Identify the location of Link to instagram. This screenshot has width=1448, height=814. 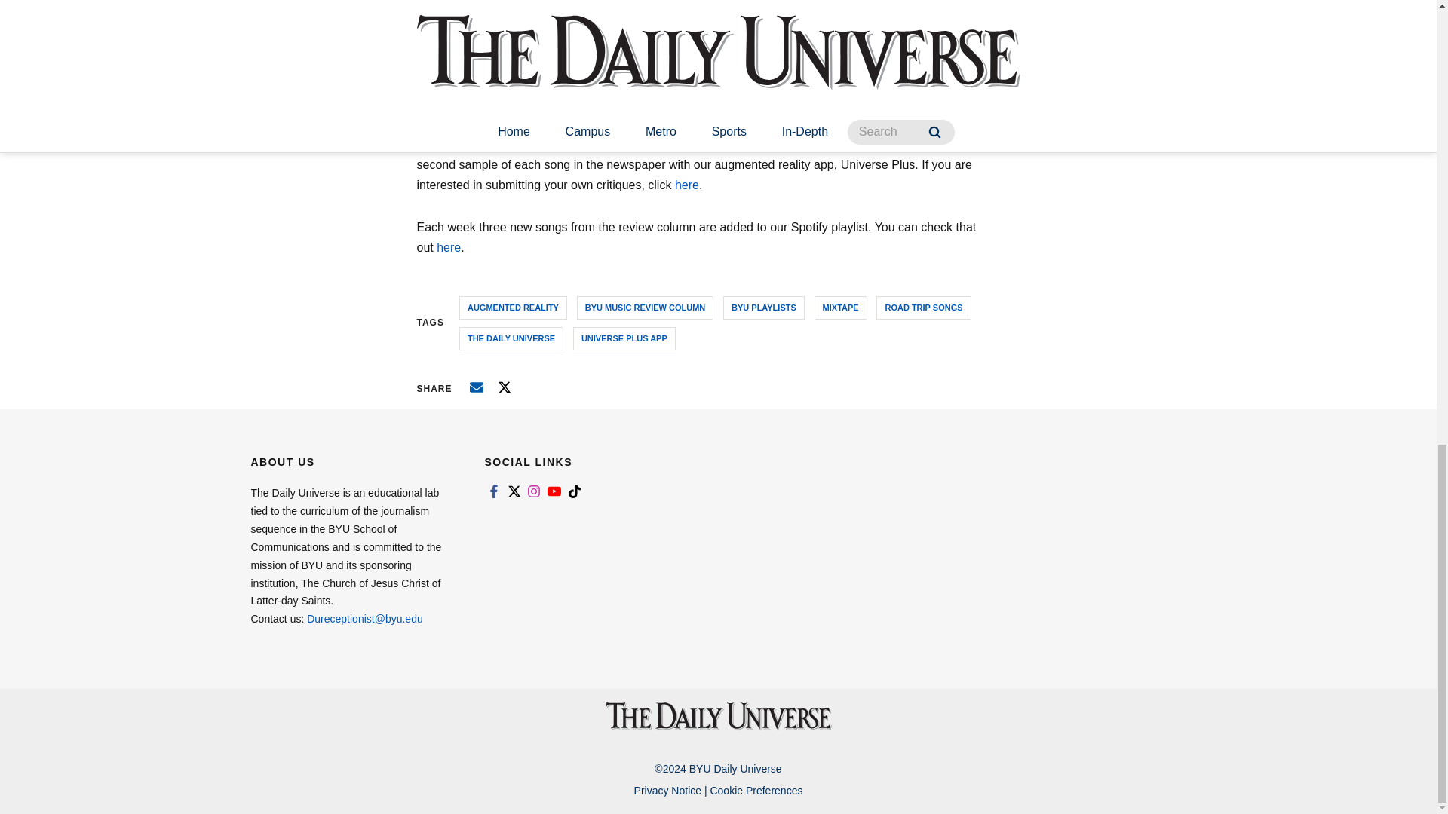
(534, 491).